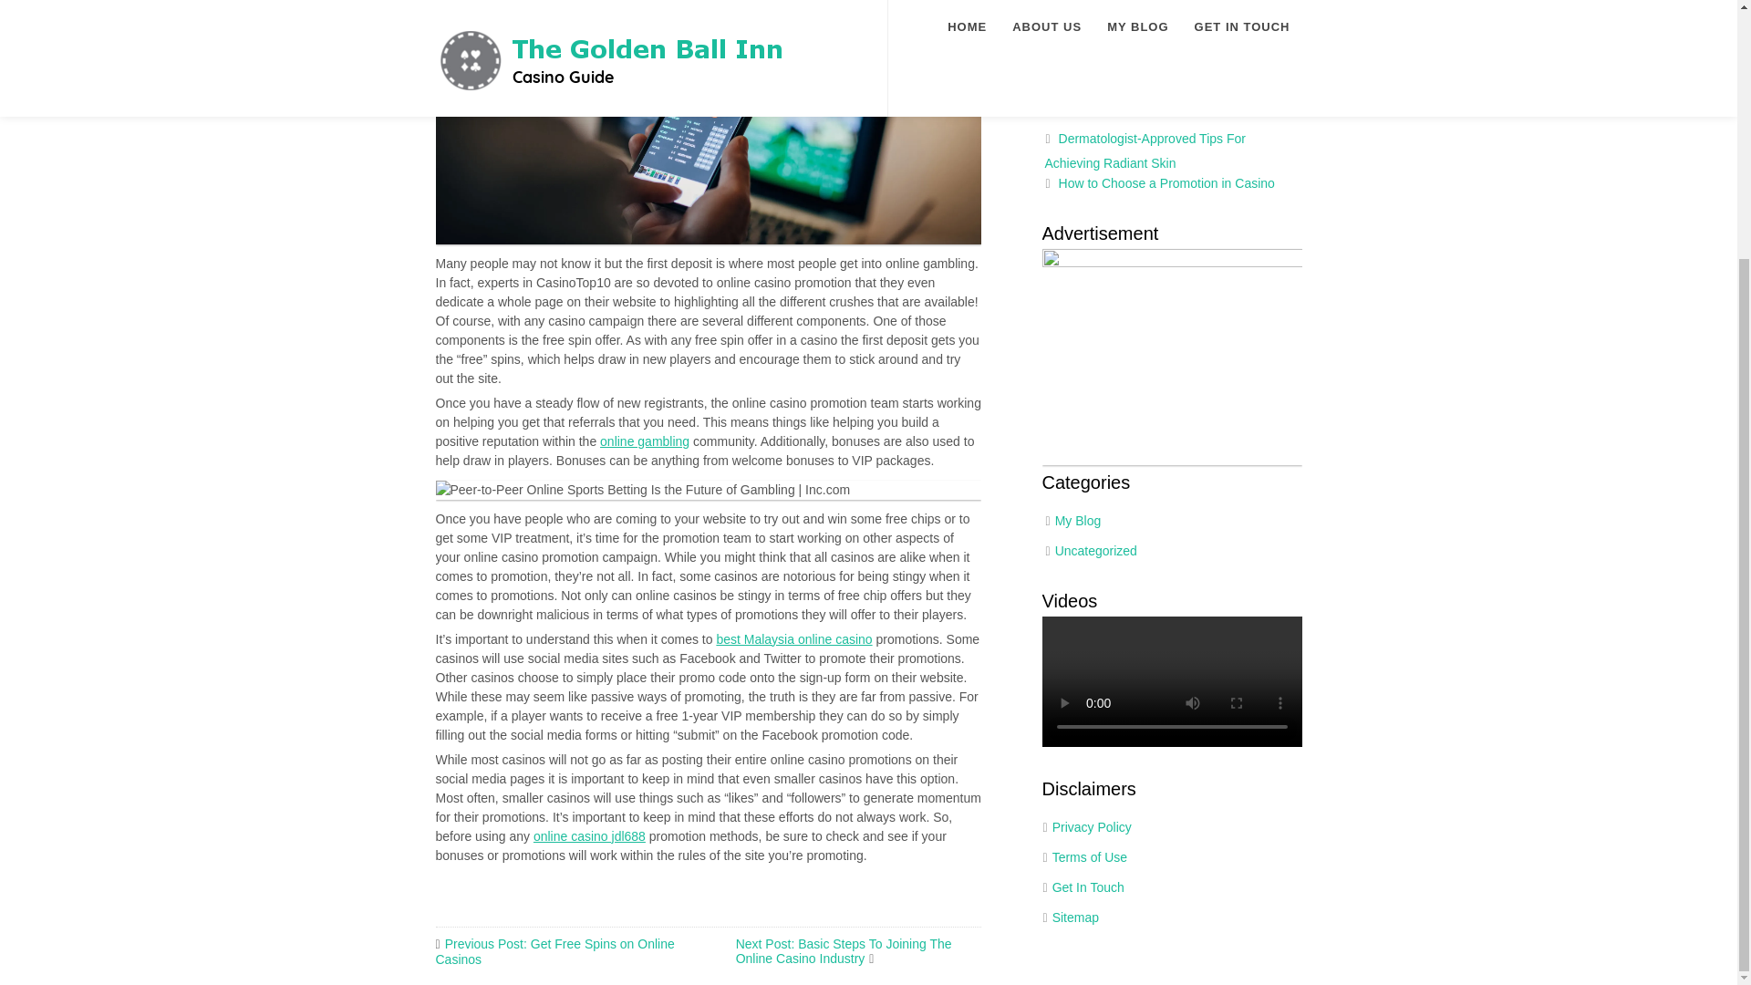 This screenshot has height=985, width=1751. I want to click on Next Post: Basic Steps To Joining The Online Casino Industry, so click(844, 951).